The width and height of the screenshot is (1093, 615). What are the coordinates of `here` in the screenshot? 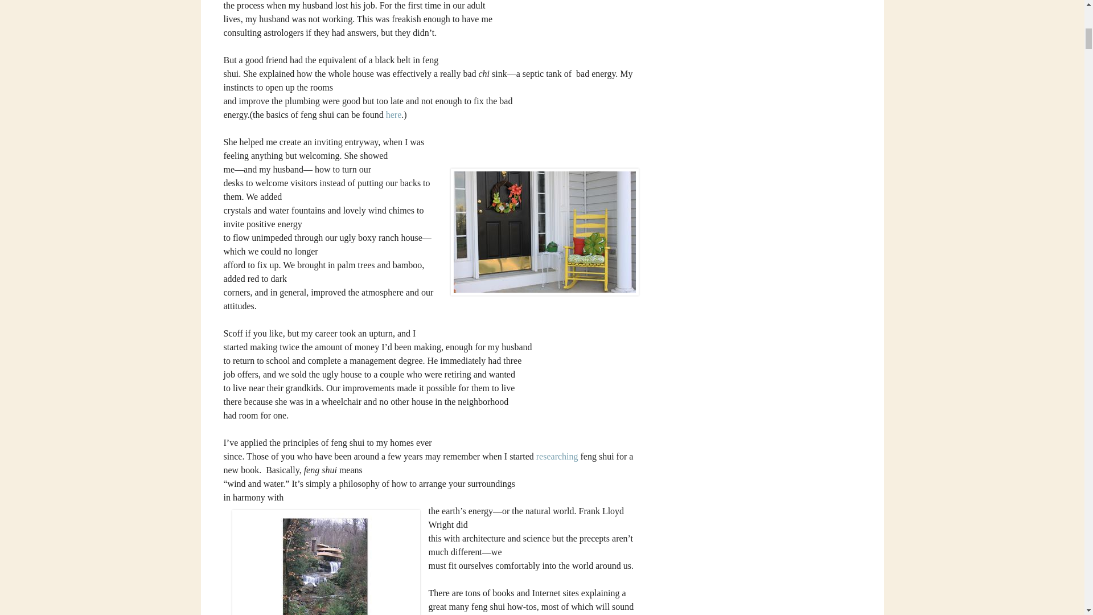 It's located at (394, 114).